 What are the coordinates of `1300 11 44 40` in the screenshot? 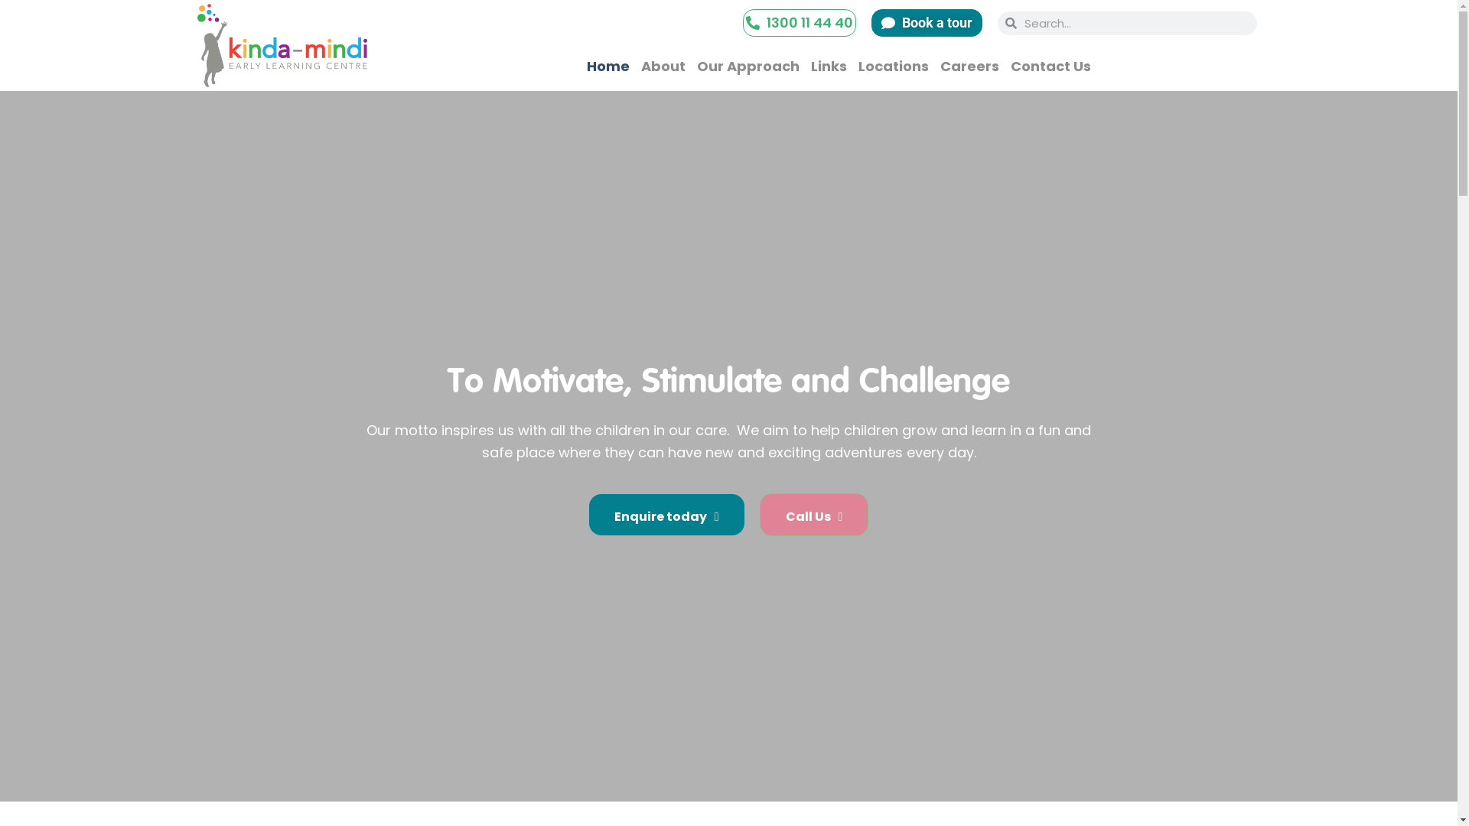 It's located at (809, 23).